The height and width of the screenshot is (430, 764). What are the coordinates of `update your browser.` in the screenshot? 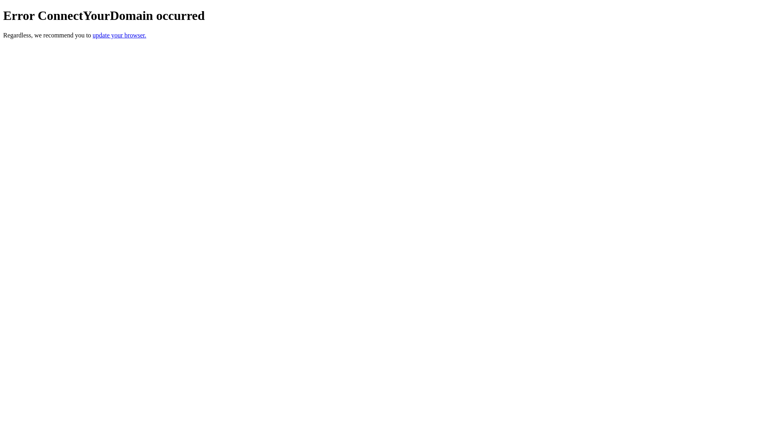 It's located at (119, 35).